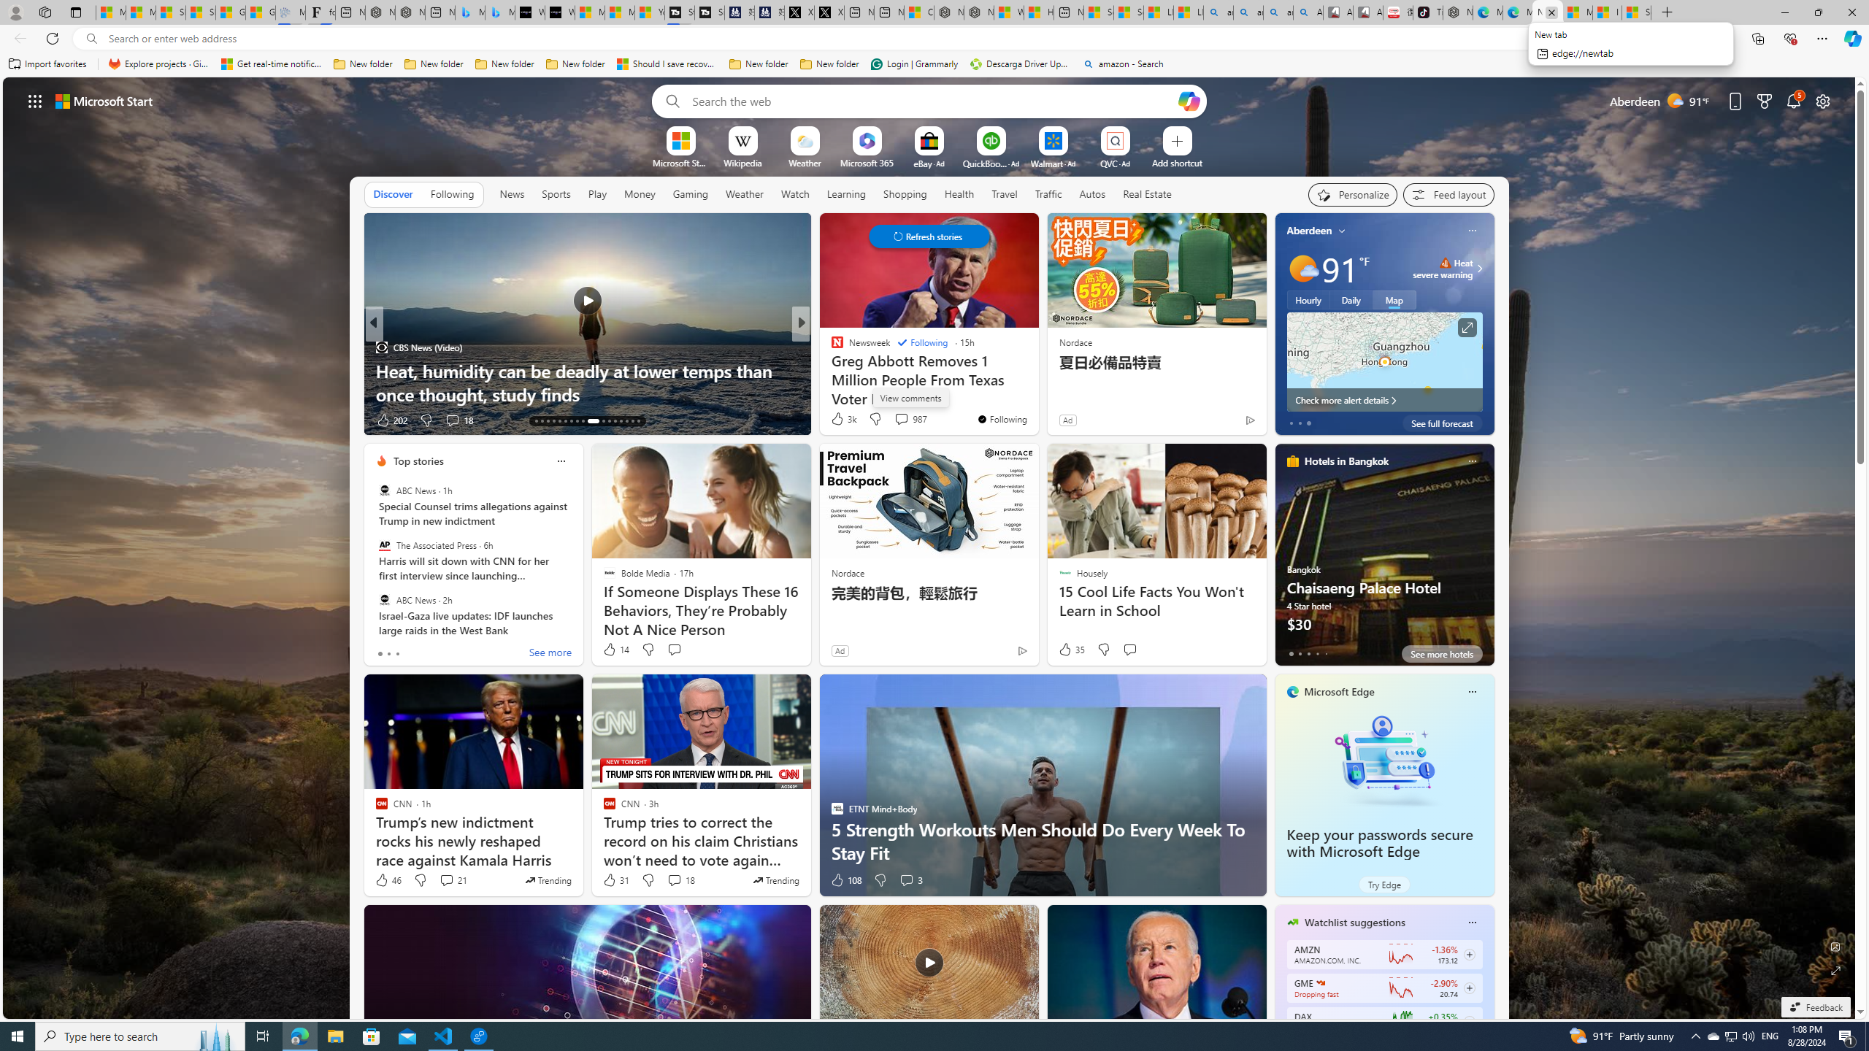 This screenshot has height=1051, width=1869. Describe the element at coordinates (1577, 12) in the screenshot. I see `Microsoft Start` at that location.